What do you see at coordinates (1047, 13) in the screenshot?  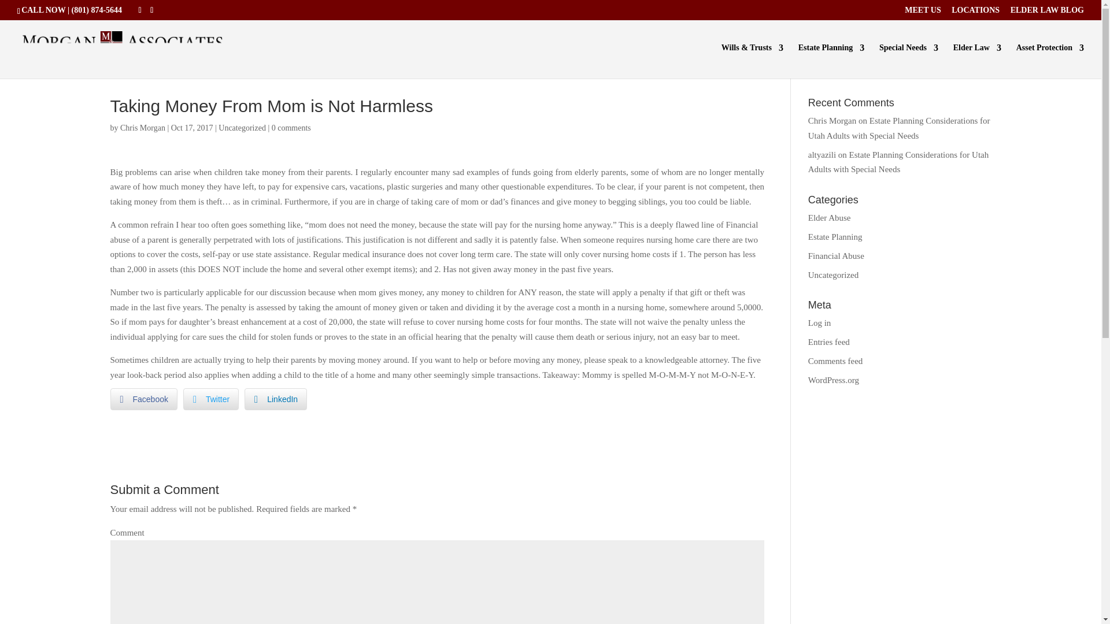 I see `Elder Law Articles and Resources` at bounding box center [1047, 13].